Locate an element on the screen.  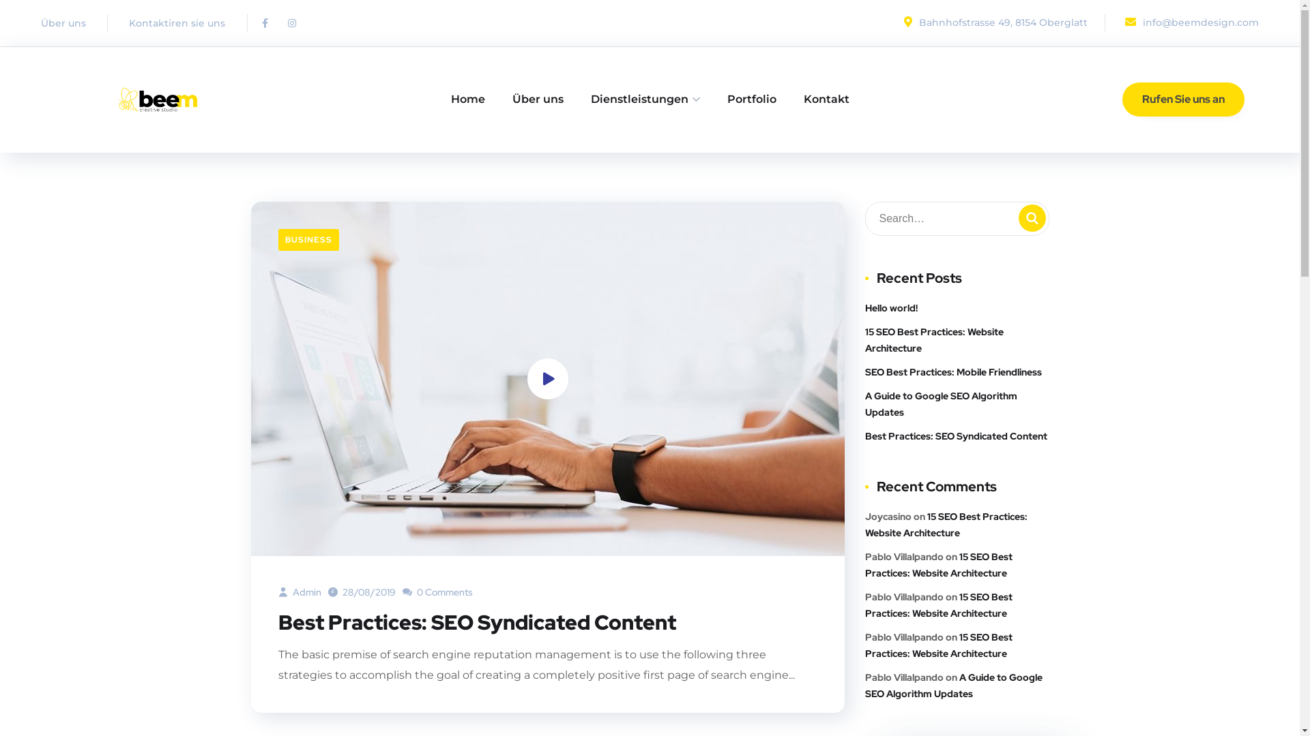
0 Comments is located at coordinates (438, 592).